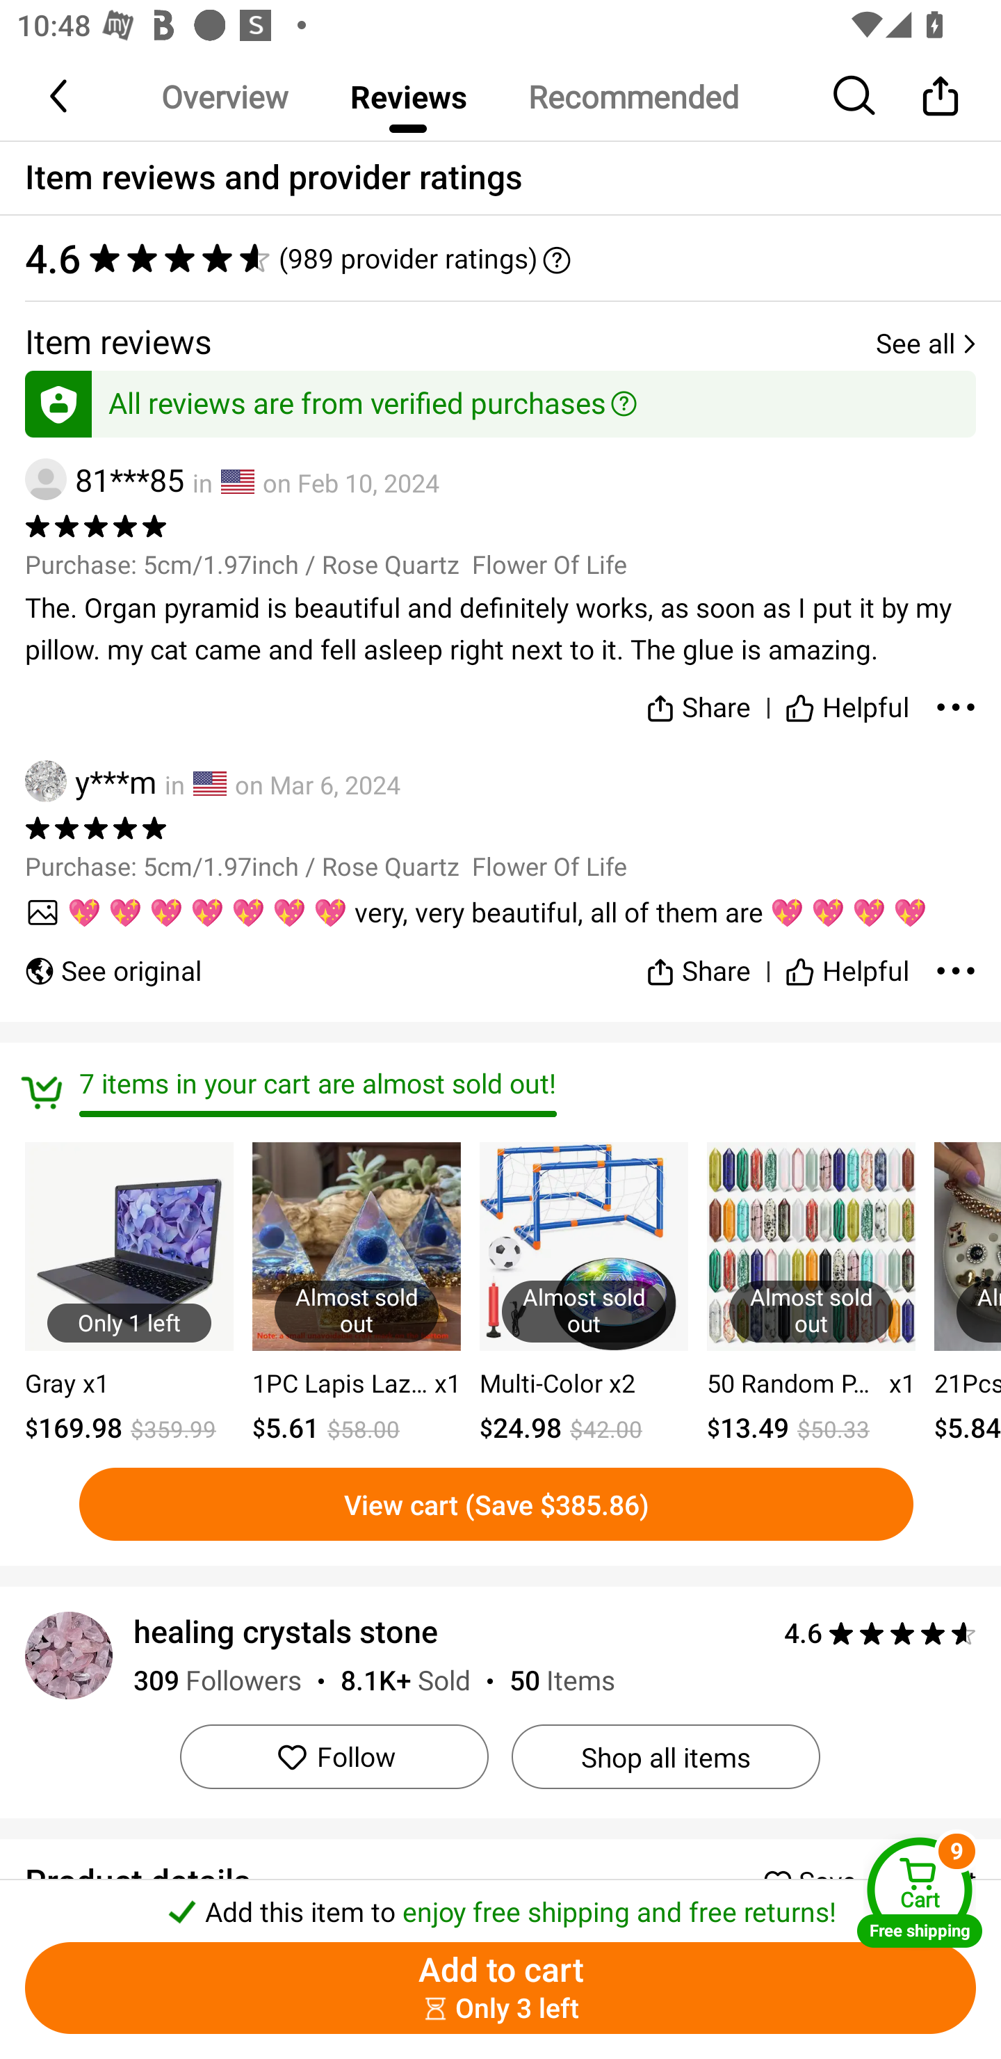 The image size is (1001, 2059). Describe the element at coordinates (847, 703) in the screenshot. I see `  Helpful` at that location.